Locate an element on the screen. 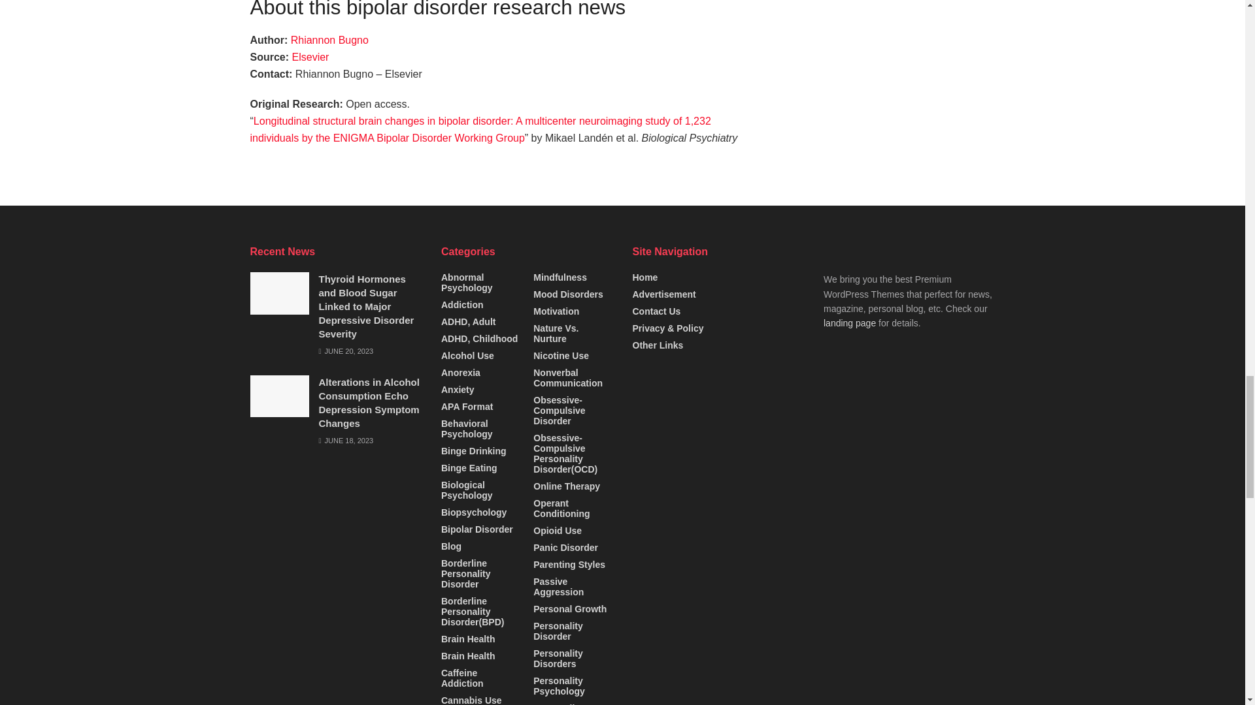 The width and height of the screenshot is (1255, 705). Anxiety is located at coordinates (458, 389).